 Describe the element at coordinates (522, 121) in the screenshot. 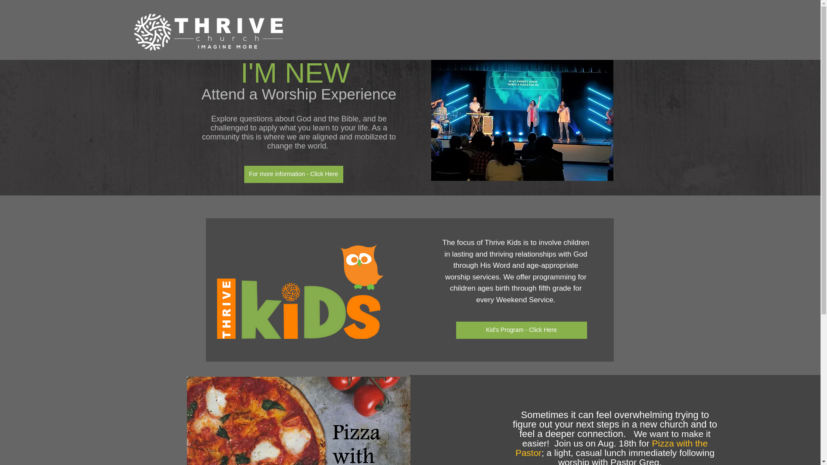

I see `guitar close up` at that location.